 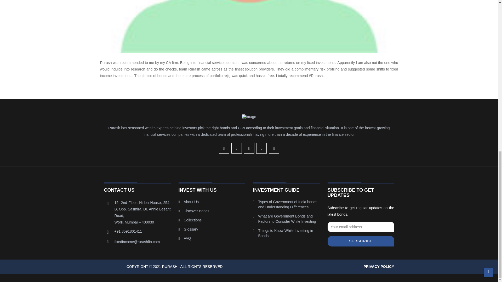 I want to click on FAQ, so click(x=187, y=238).